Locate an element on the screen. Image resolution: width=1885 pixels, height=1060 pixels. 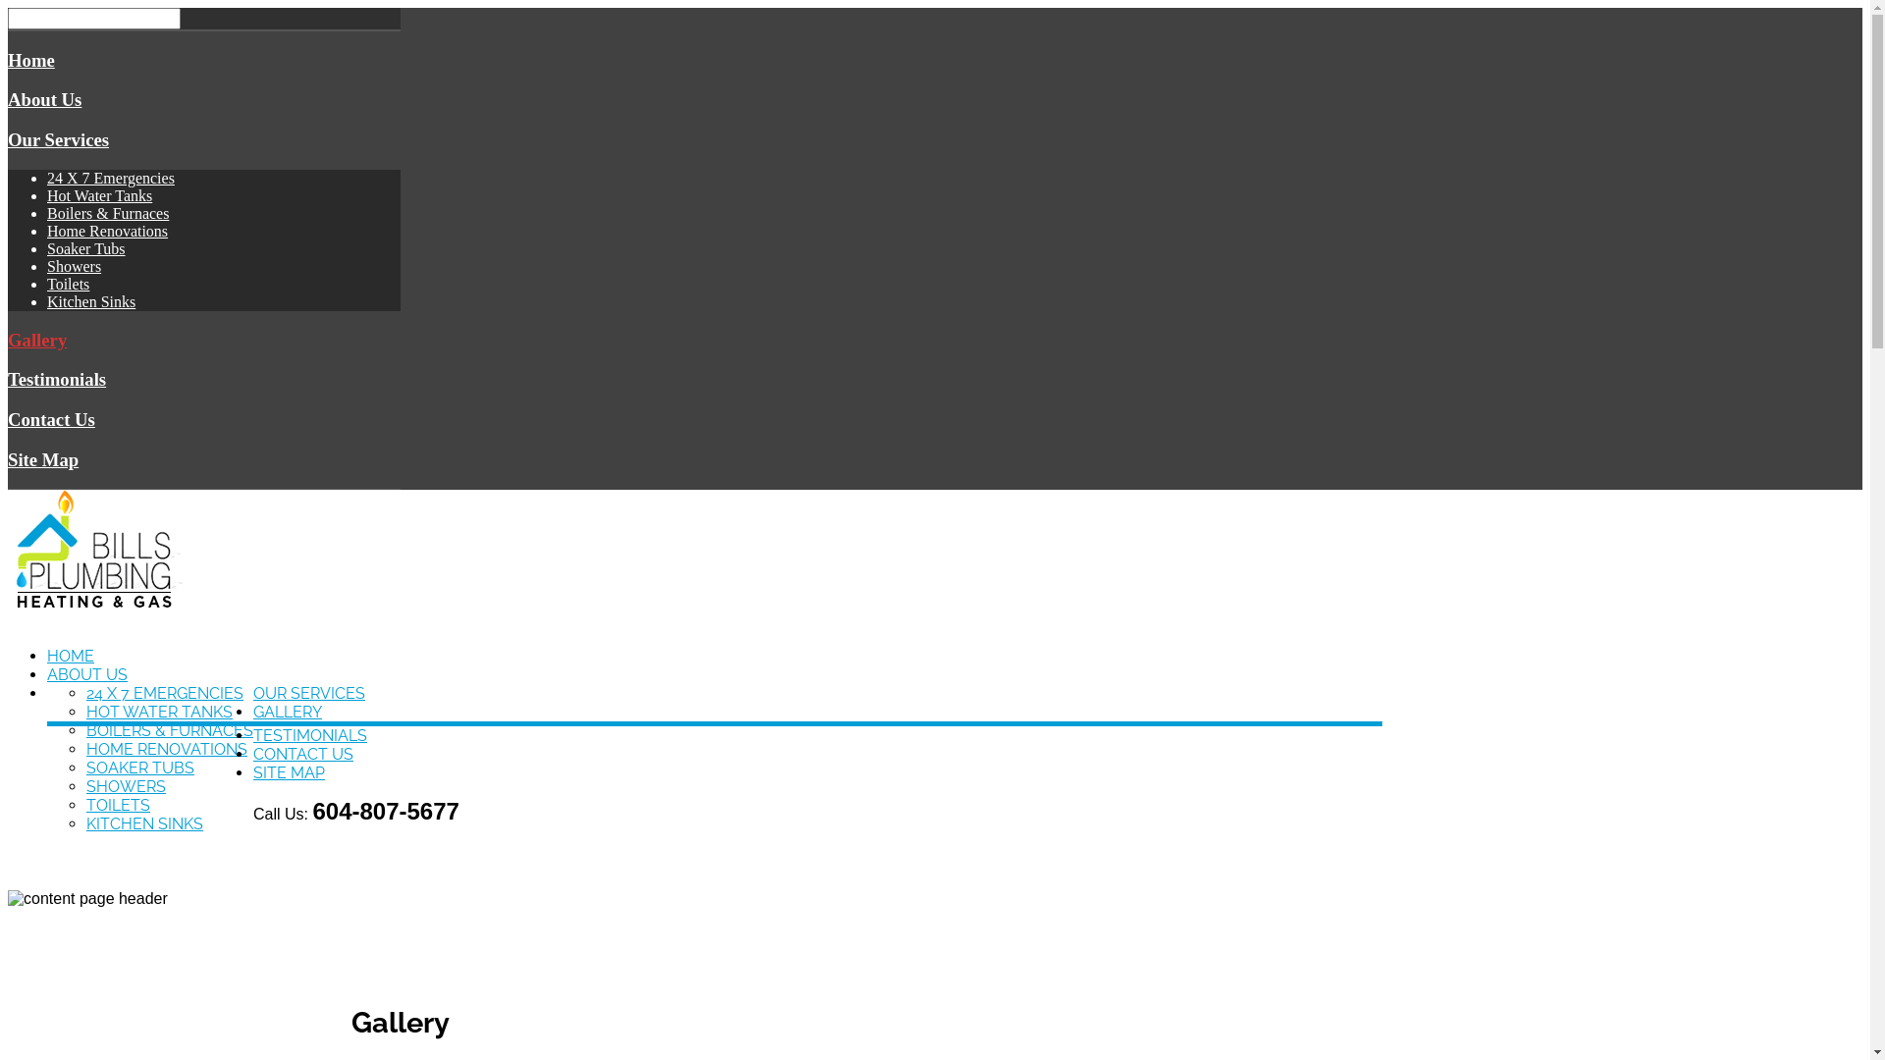
KITCHEN SINKS is located at coordinates (145, 824).